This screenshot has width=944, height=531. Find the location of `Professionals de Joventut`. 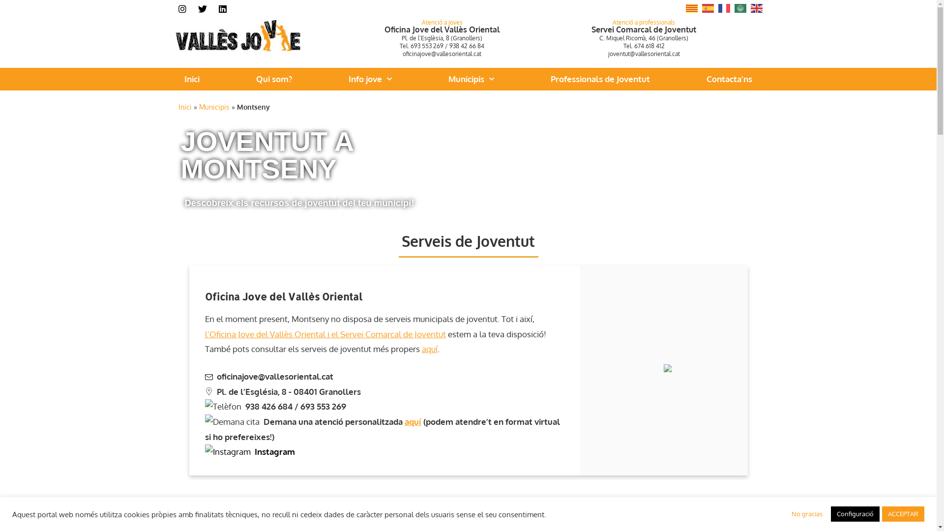

Professionals de Joventut is located at coordinates (600, 79).